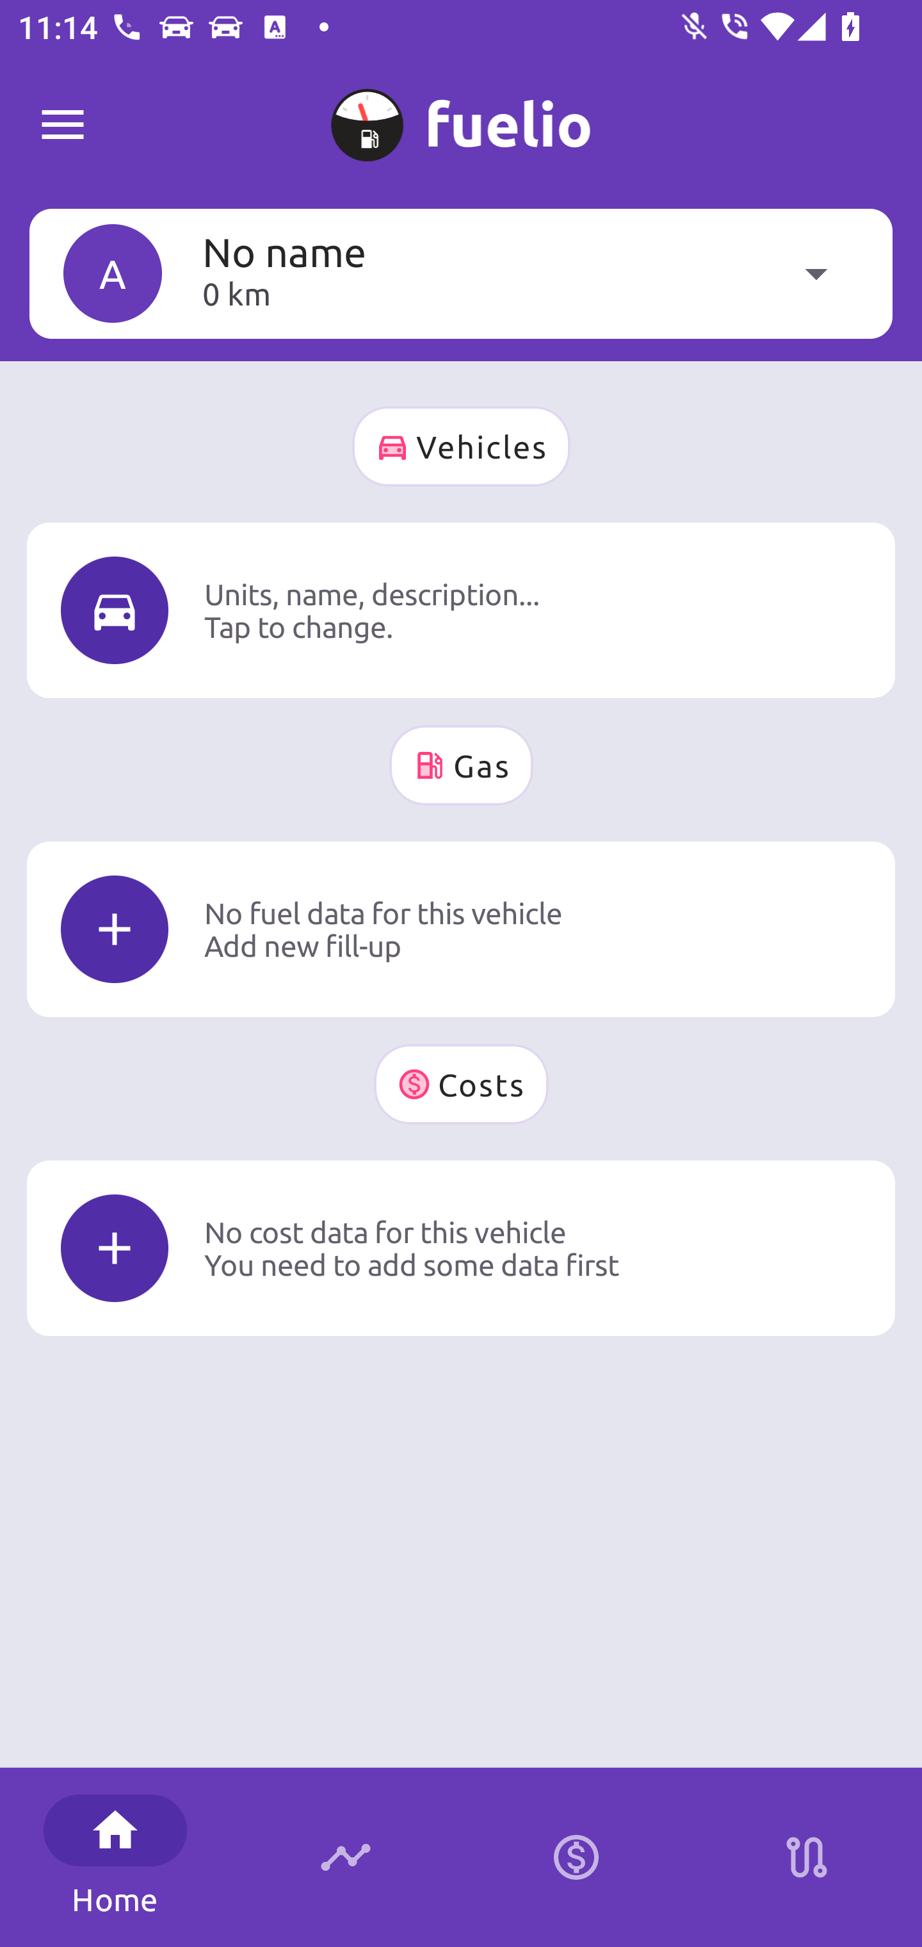 The image size is (922, 1947). What do you see at coordinates (461, 447) in the screenshot?
I see `Vehicles` at bounding box center [461, 447].